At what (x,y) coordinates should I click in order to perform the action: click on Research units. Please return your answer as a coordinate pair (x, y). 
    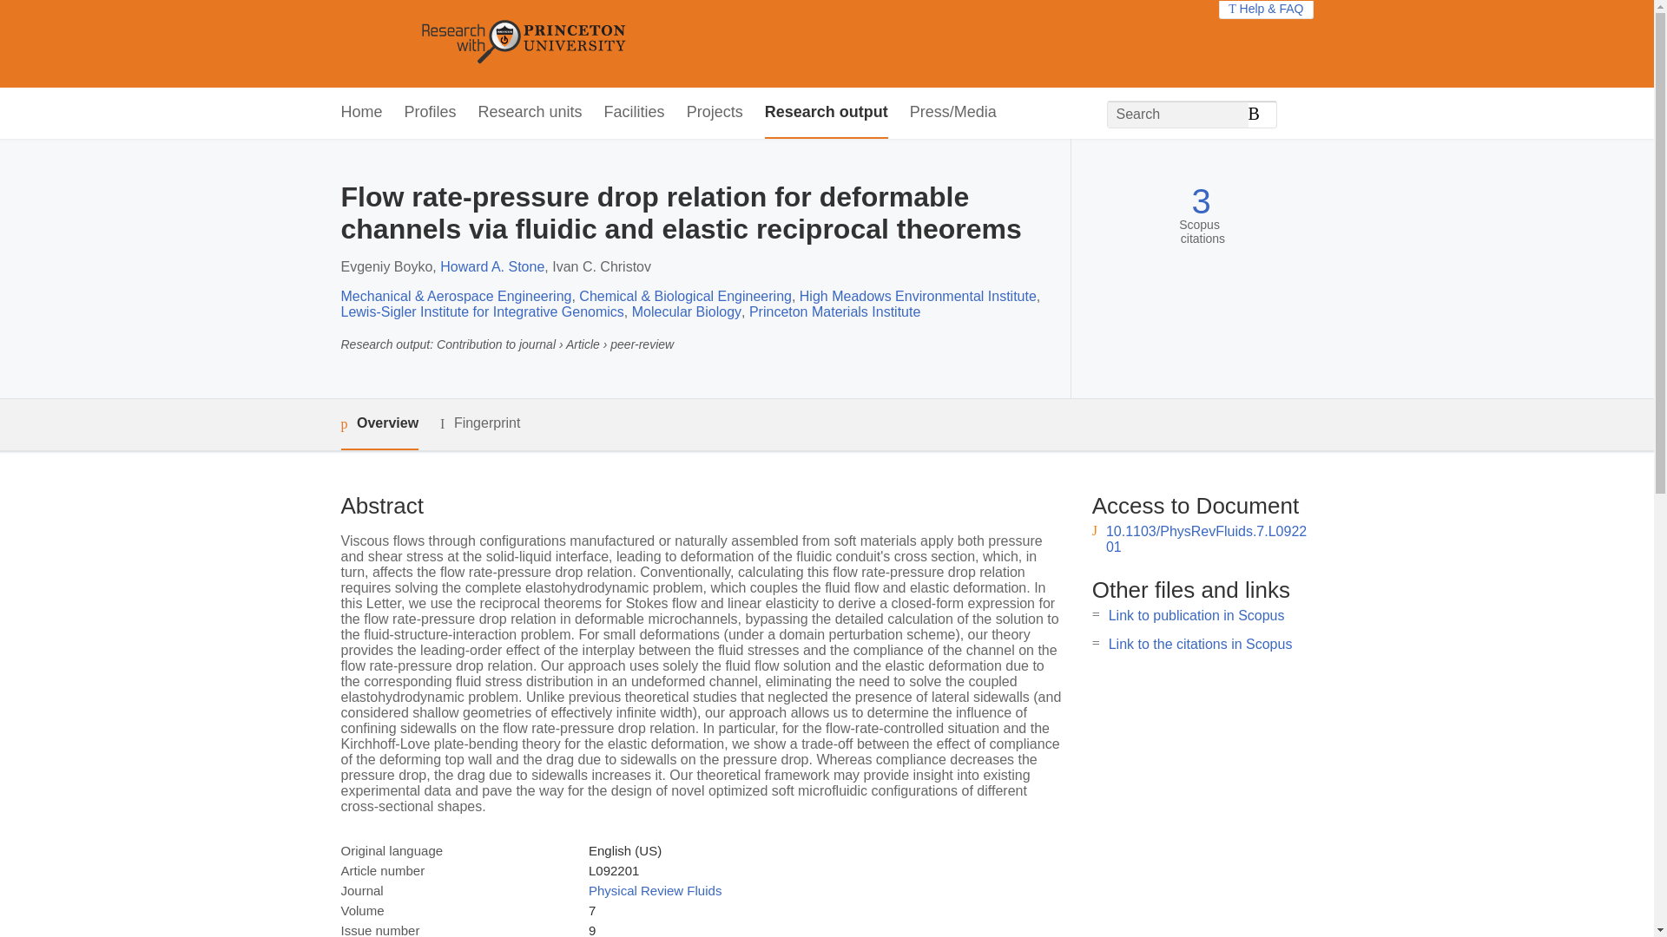
    Looking at the image, I should click on (530, 113).